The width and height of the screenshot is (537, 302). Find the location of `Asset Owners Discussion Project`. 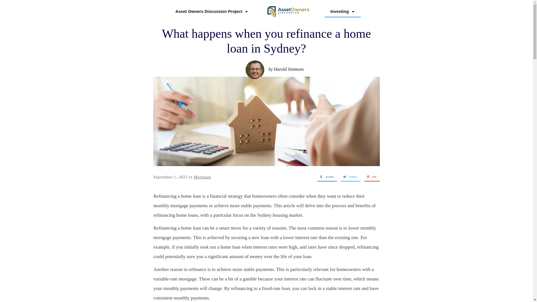

Asset Owners Discussion Project is located at coordinates (212, 11).